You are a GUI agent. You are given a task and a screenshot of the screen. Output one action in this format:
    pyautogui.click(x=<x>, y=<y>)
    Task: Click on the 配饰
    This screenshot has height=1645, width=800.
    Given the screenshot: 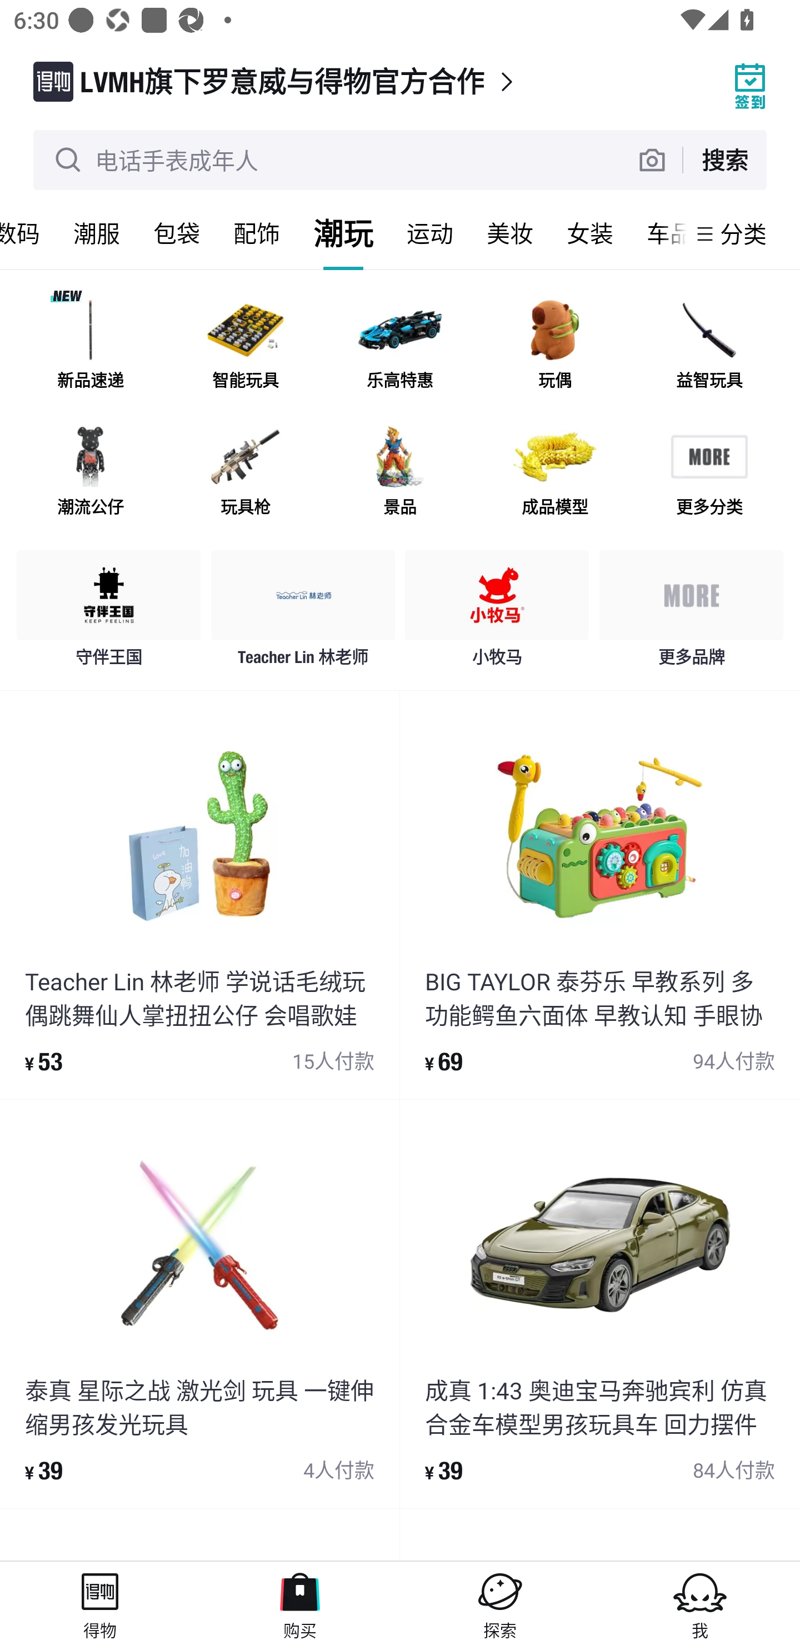 What is the action you would take?
    pyautogui.click(x=257, y=233)
    